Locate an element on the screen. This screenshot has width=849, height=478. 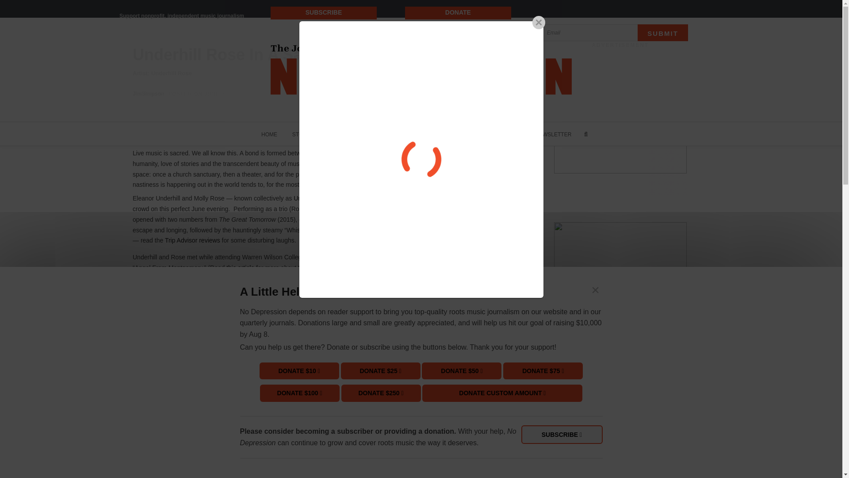
Submit is located at coordinates (662, 33).